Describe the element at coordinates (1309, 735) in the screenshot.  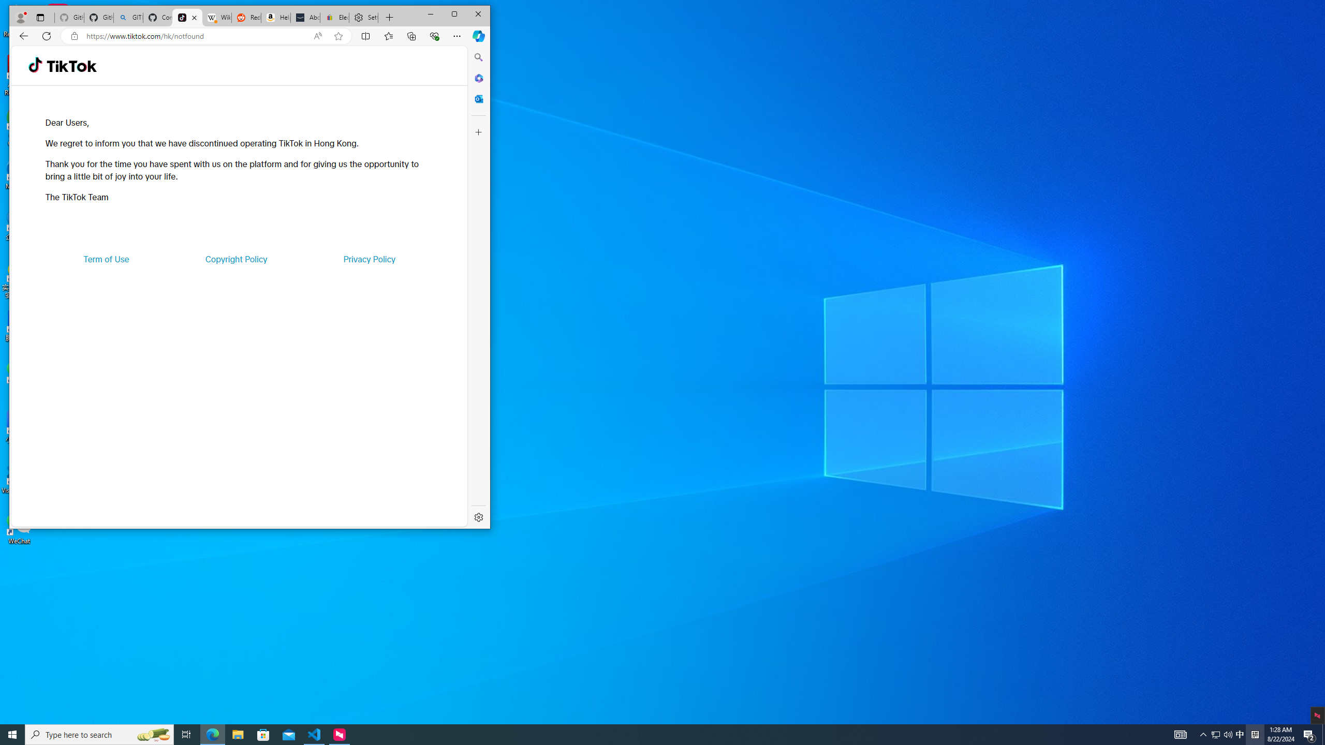
I see `Action Center, 2 new notifications` at that location.